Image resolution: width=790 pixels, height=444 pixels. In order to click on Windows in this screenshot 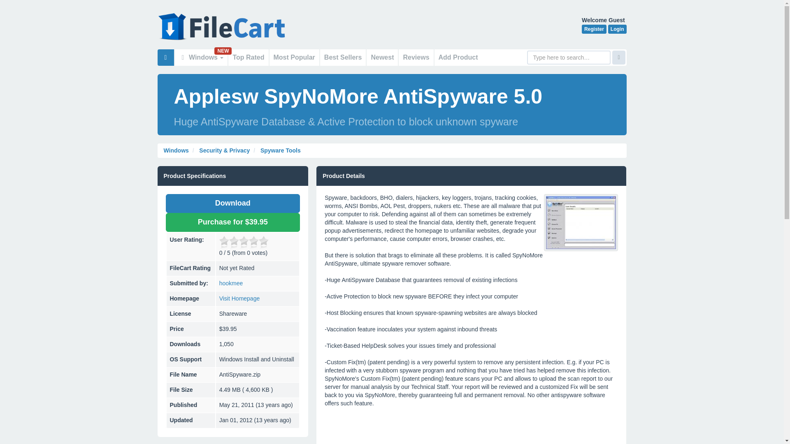, I will do `click(176, 150)`.